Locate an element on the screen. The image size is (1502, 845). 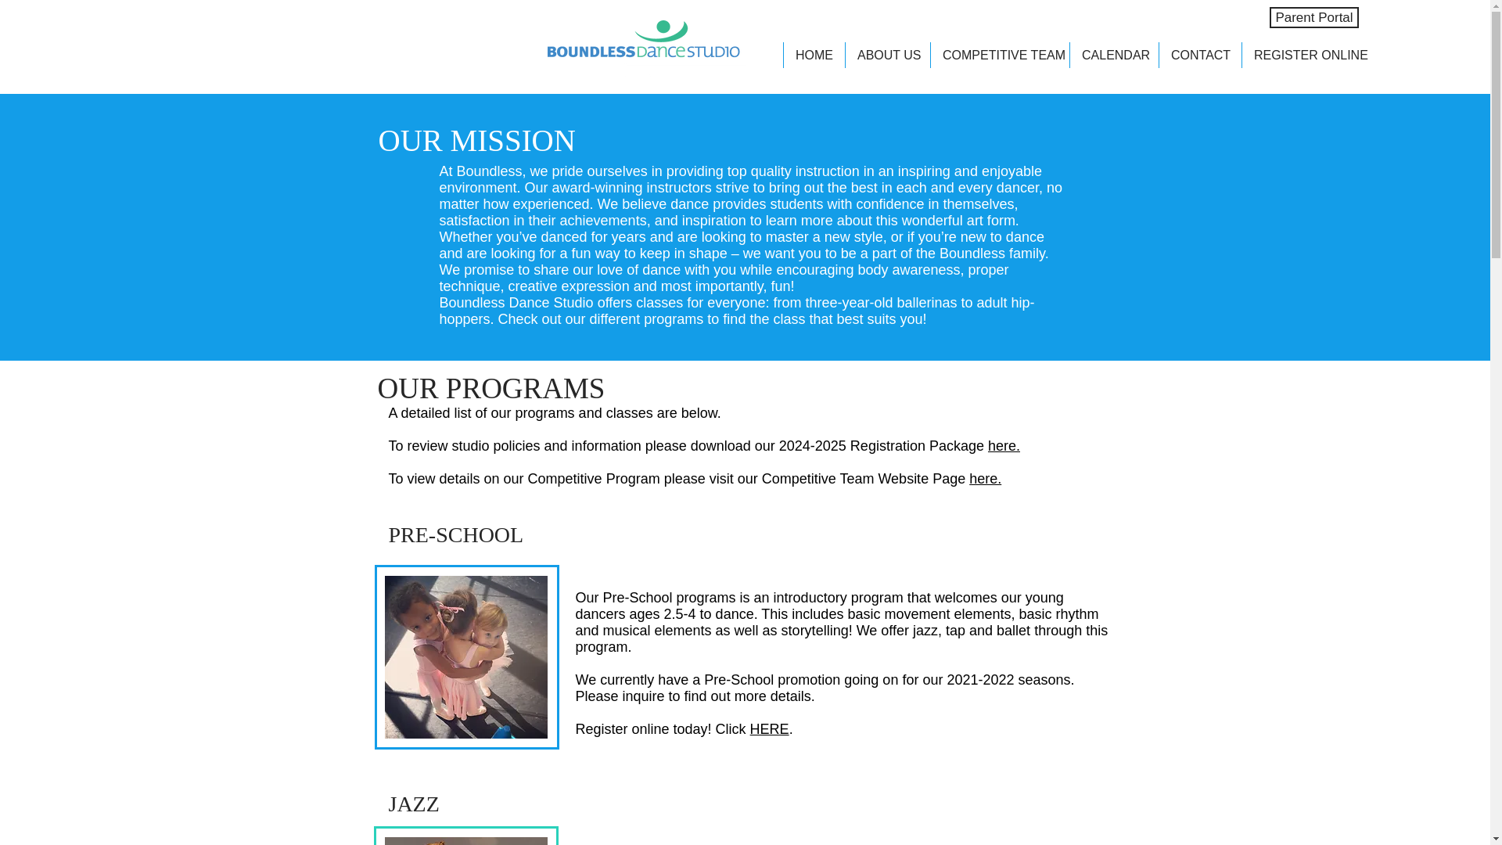
HERE is located at coordinates (770, 729).